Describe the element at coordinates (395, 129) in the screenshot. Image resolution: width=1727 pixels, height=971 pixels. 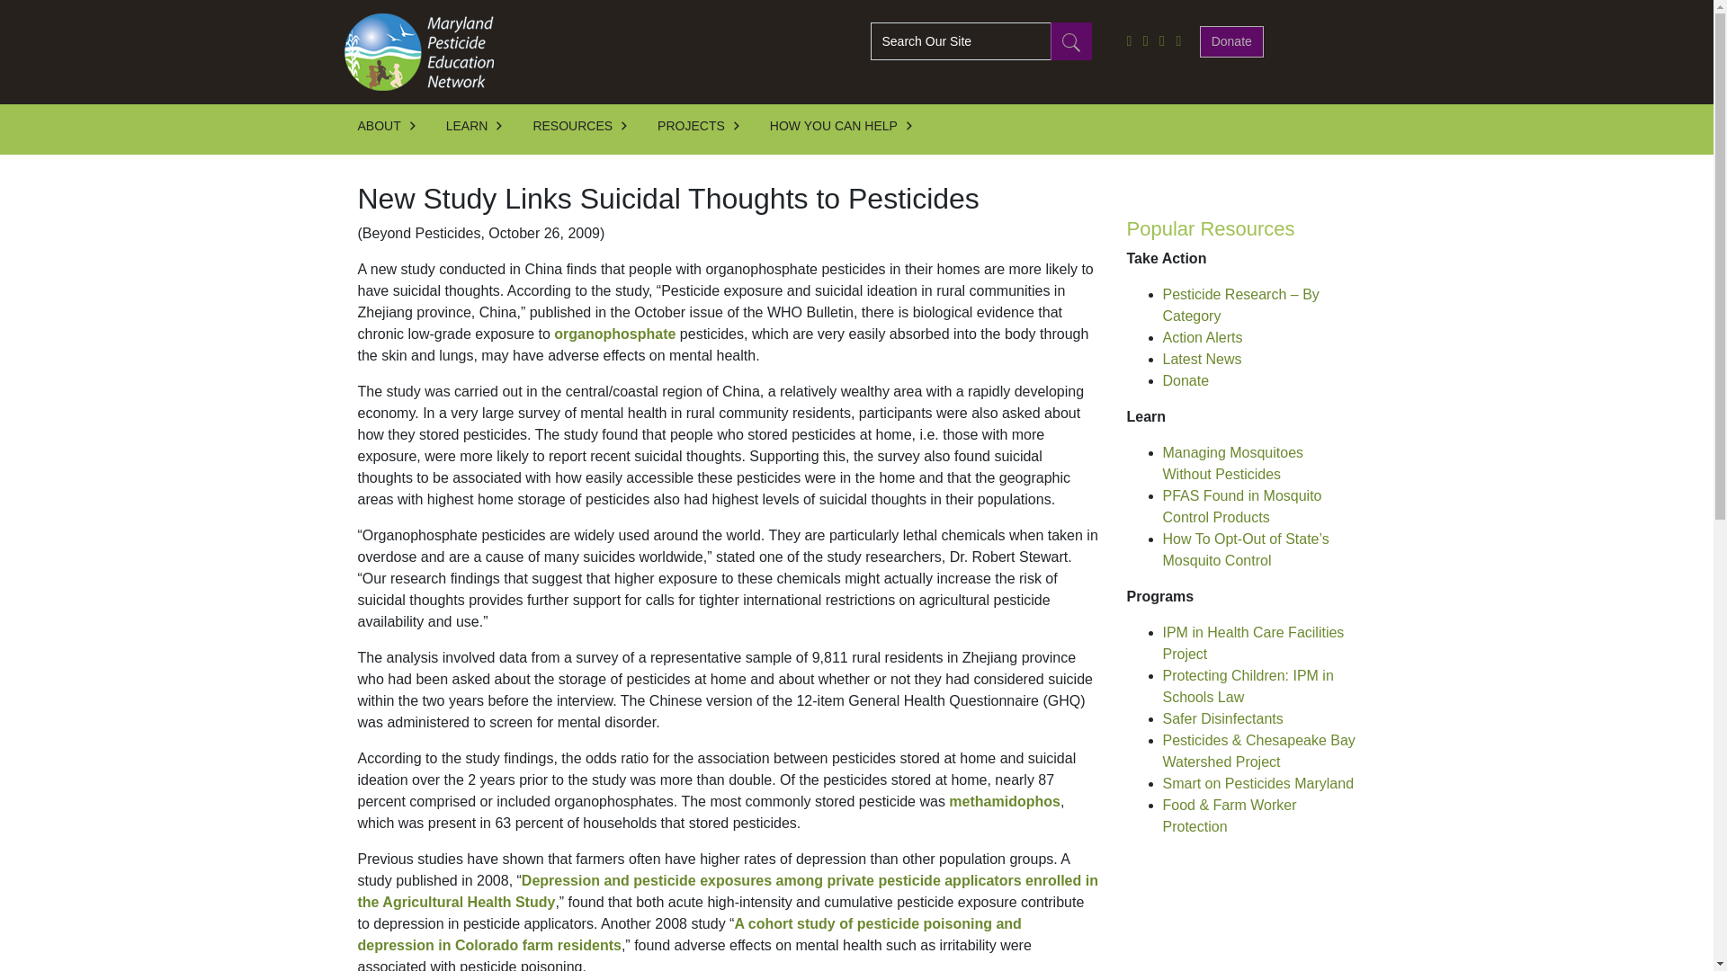
I see `ABOUT` at that location.